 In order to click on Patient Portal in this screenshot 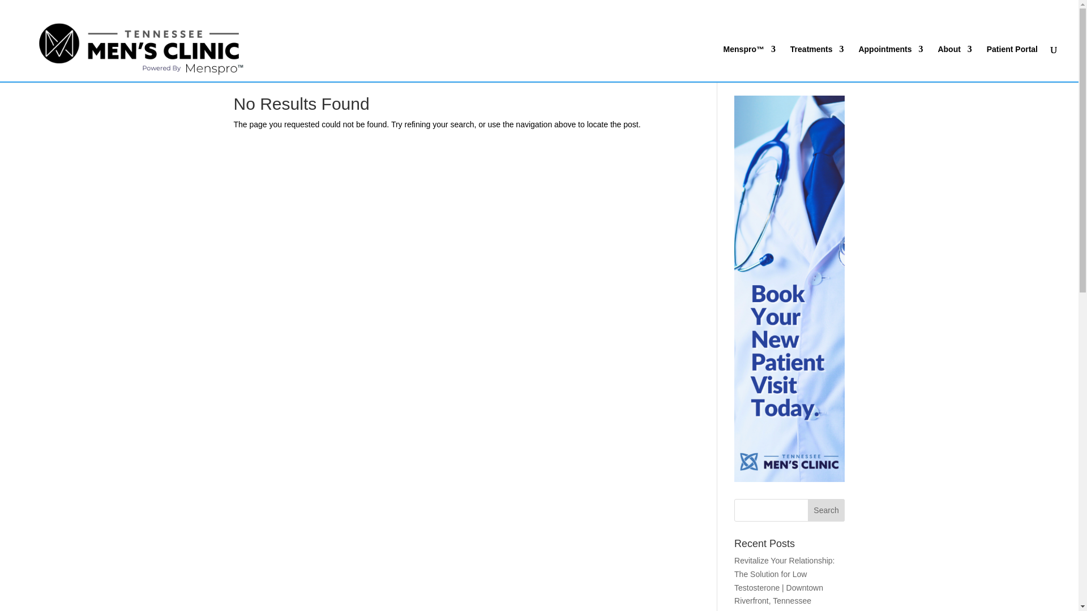, I will do `click(1012, 63)`.